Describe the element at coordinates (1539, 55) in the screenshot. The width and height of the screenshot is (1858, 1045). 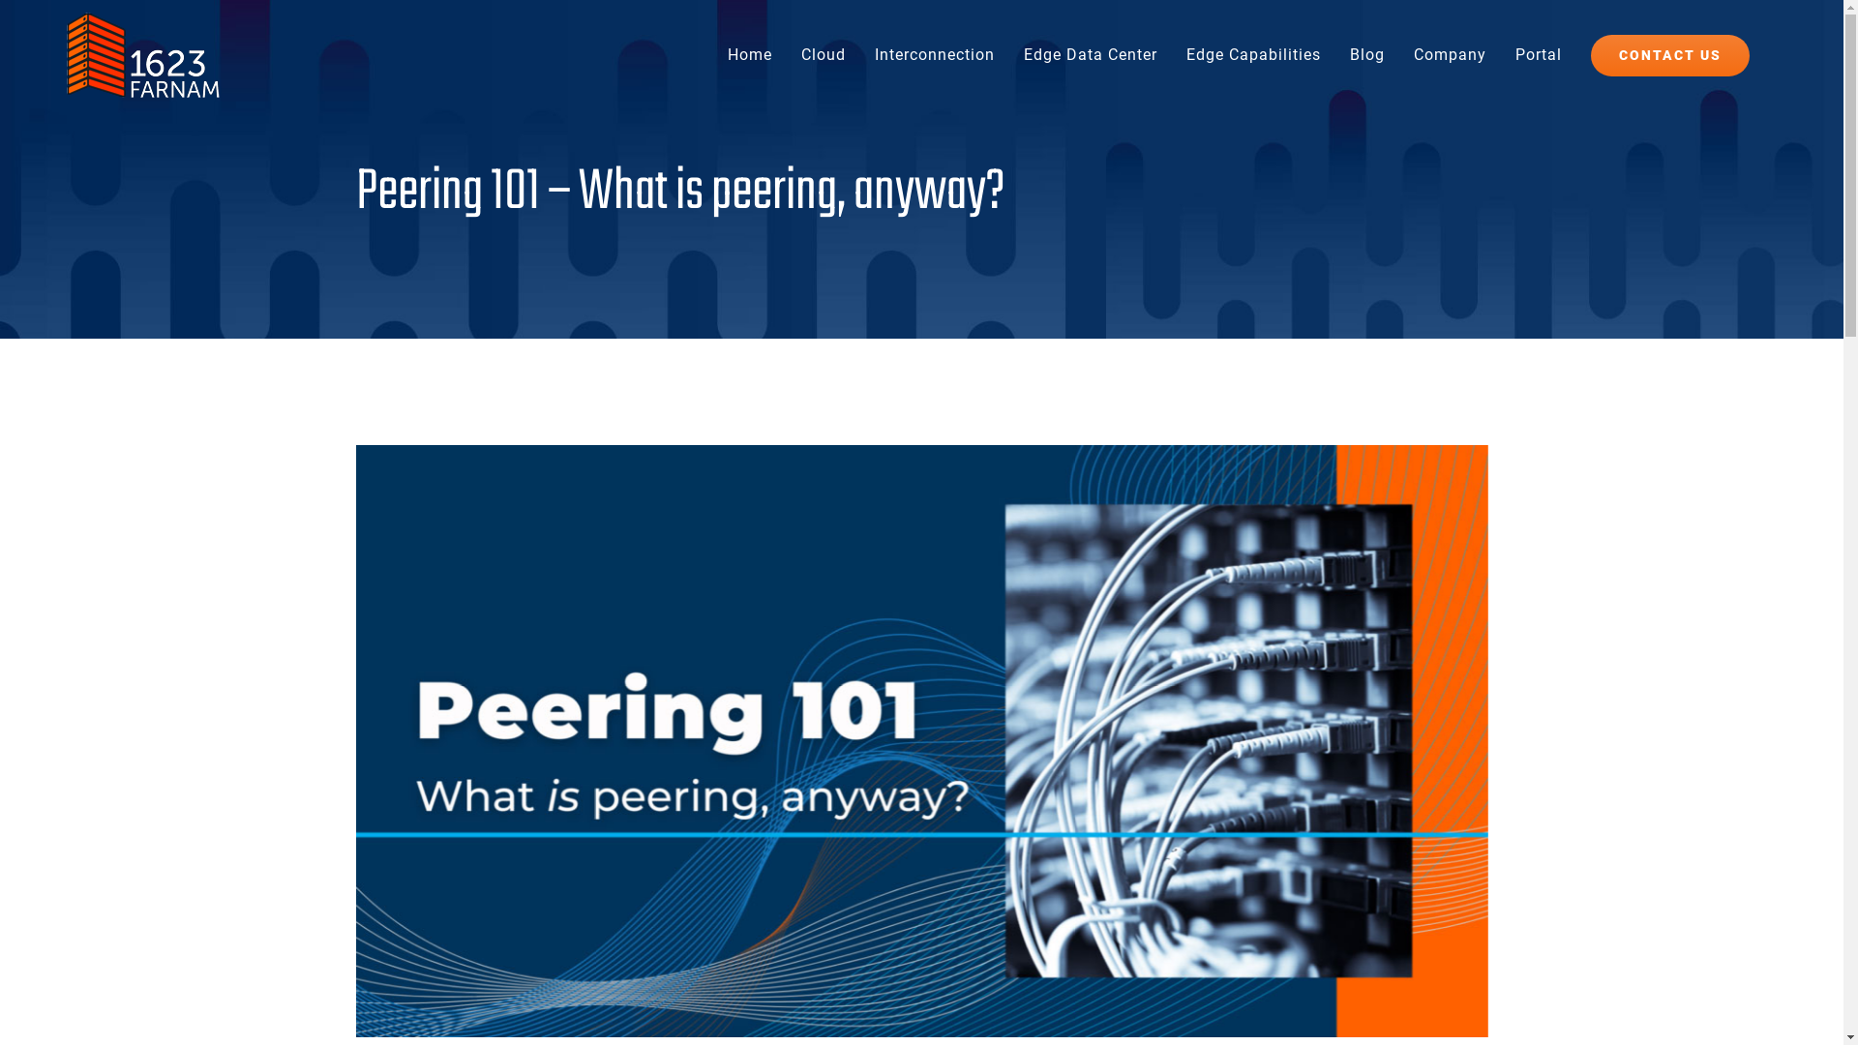
I see `Portal` at that location.